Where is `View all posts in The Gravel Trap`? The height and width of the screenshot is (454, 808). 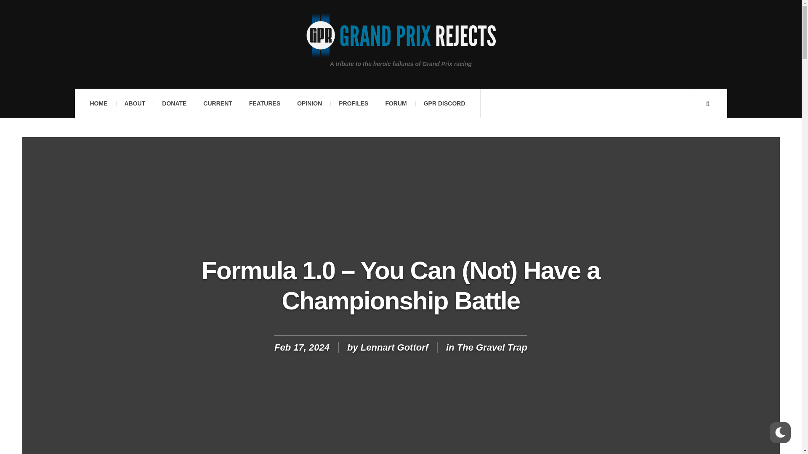 View all posts in The Gravel Trap is located at coordinates (492, 347).